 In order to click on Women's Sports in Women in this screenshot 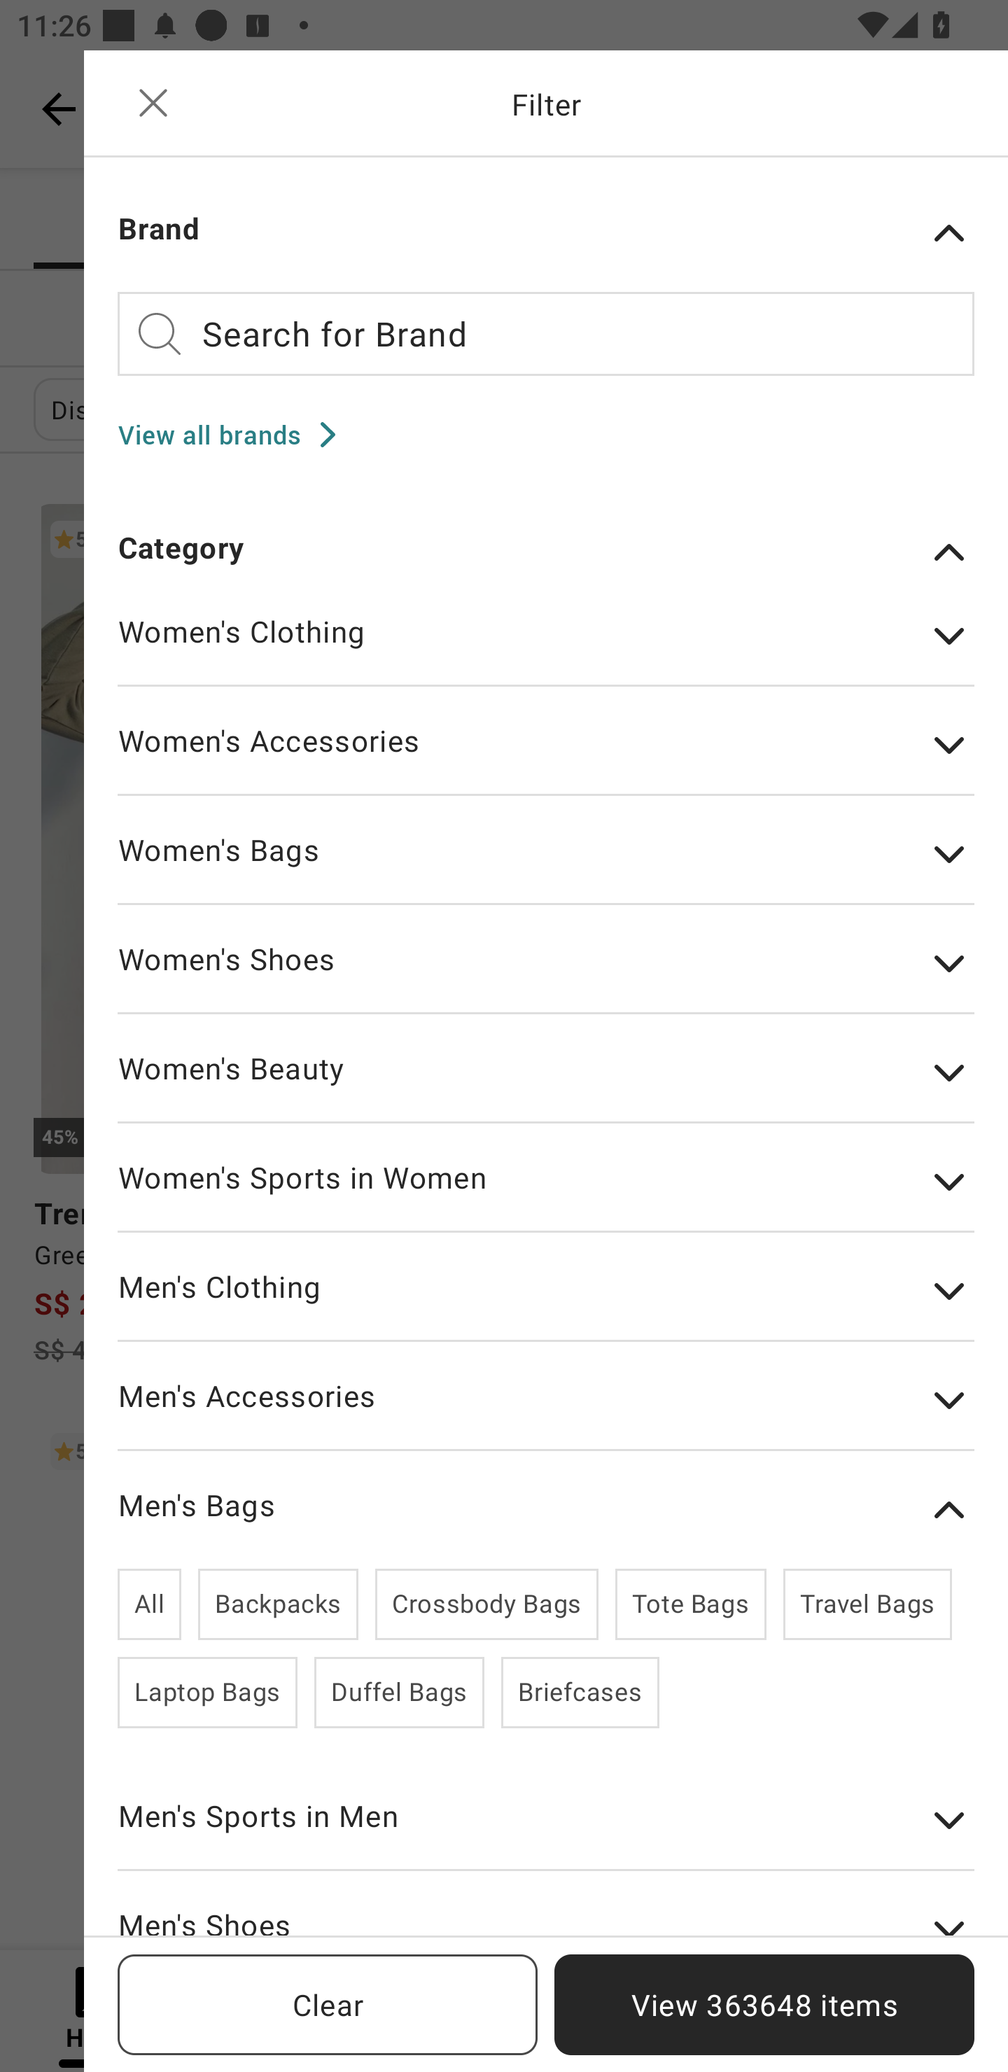, I will do `click(546, 1194)`.